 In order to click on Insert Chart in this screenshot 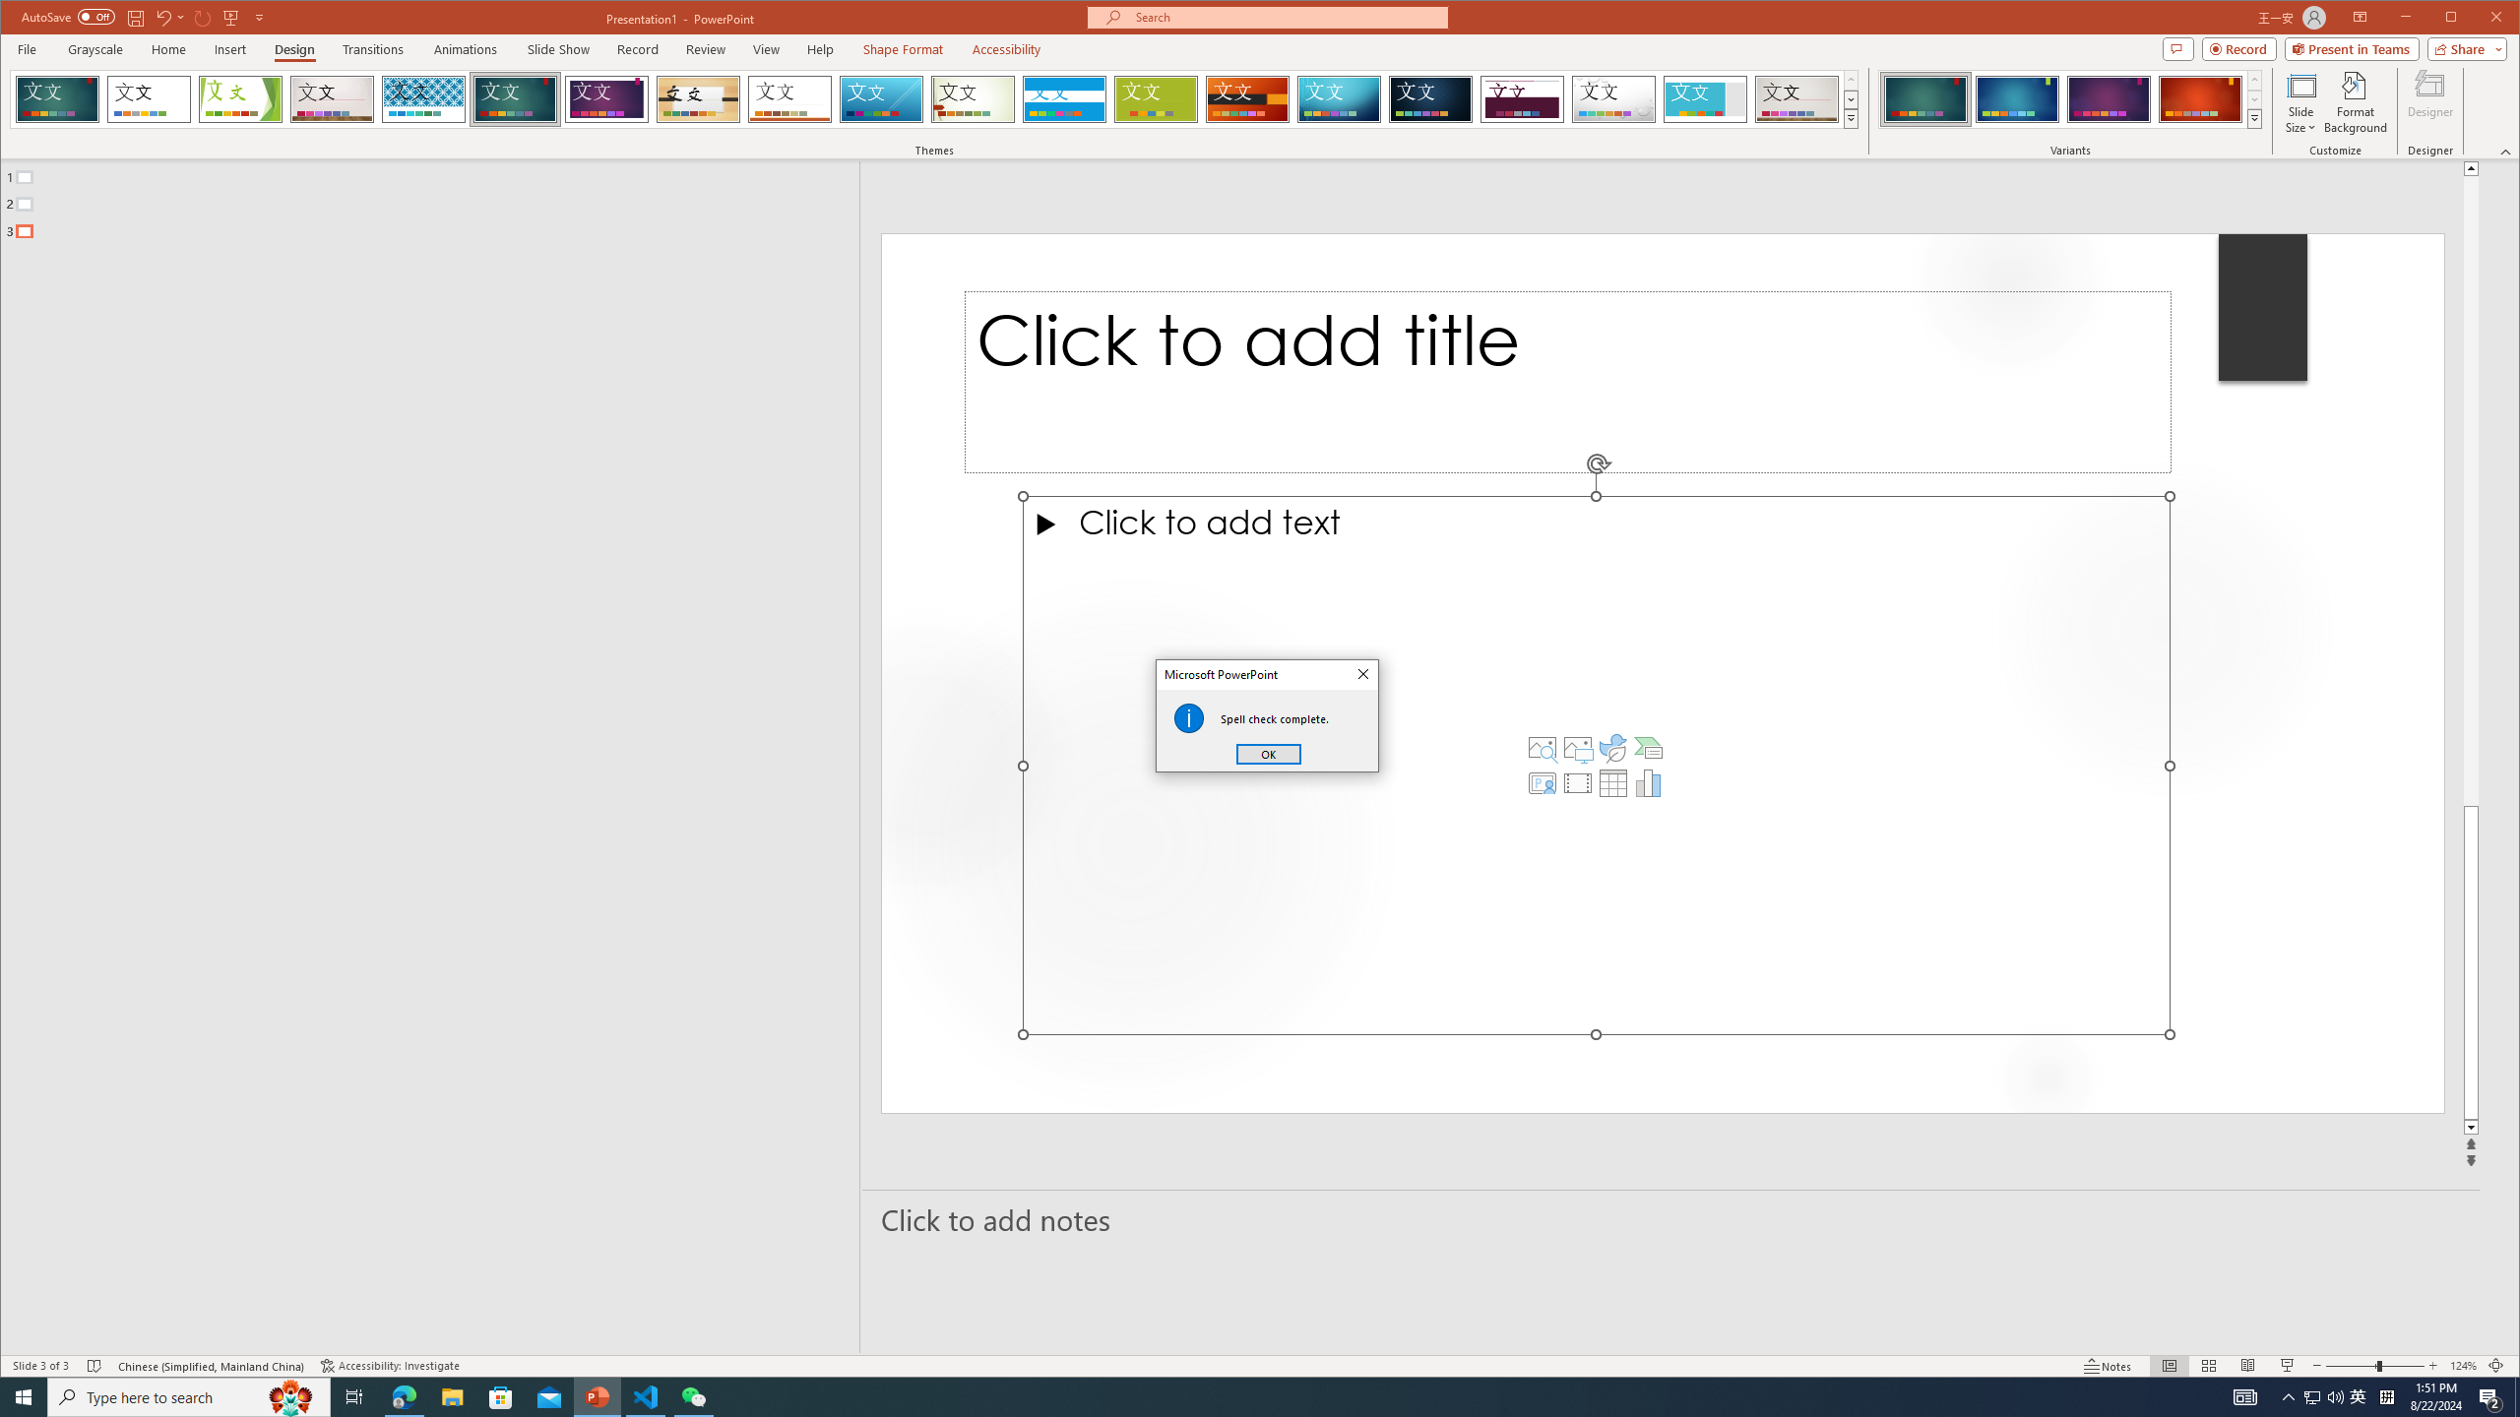, I will do `click(1649, 783)`.